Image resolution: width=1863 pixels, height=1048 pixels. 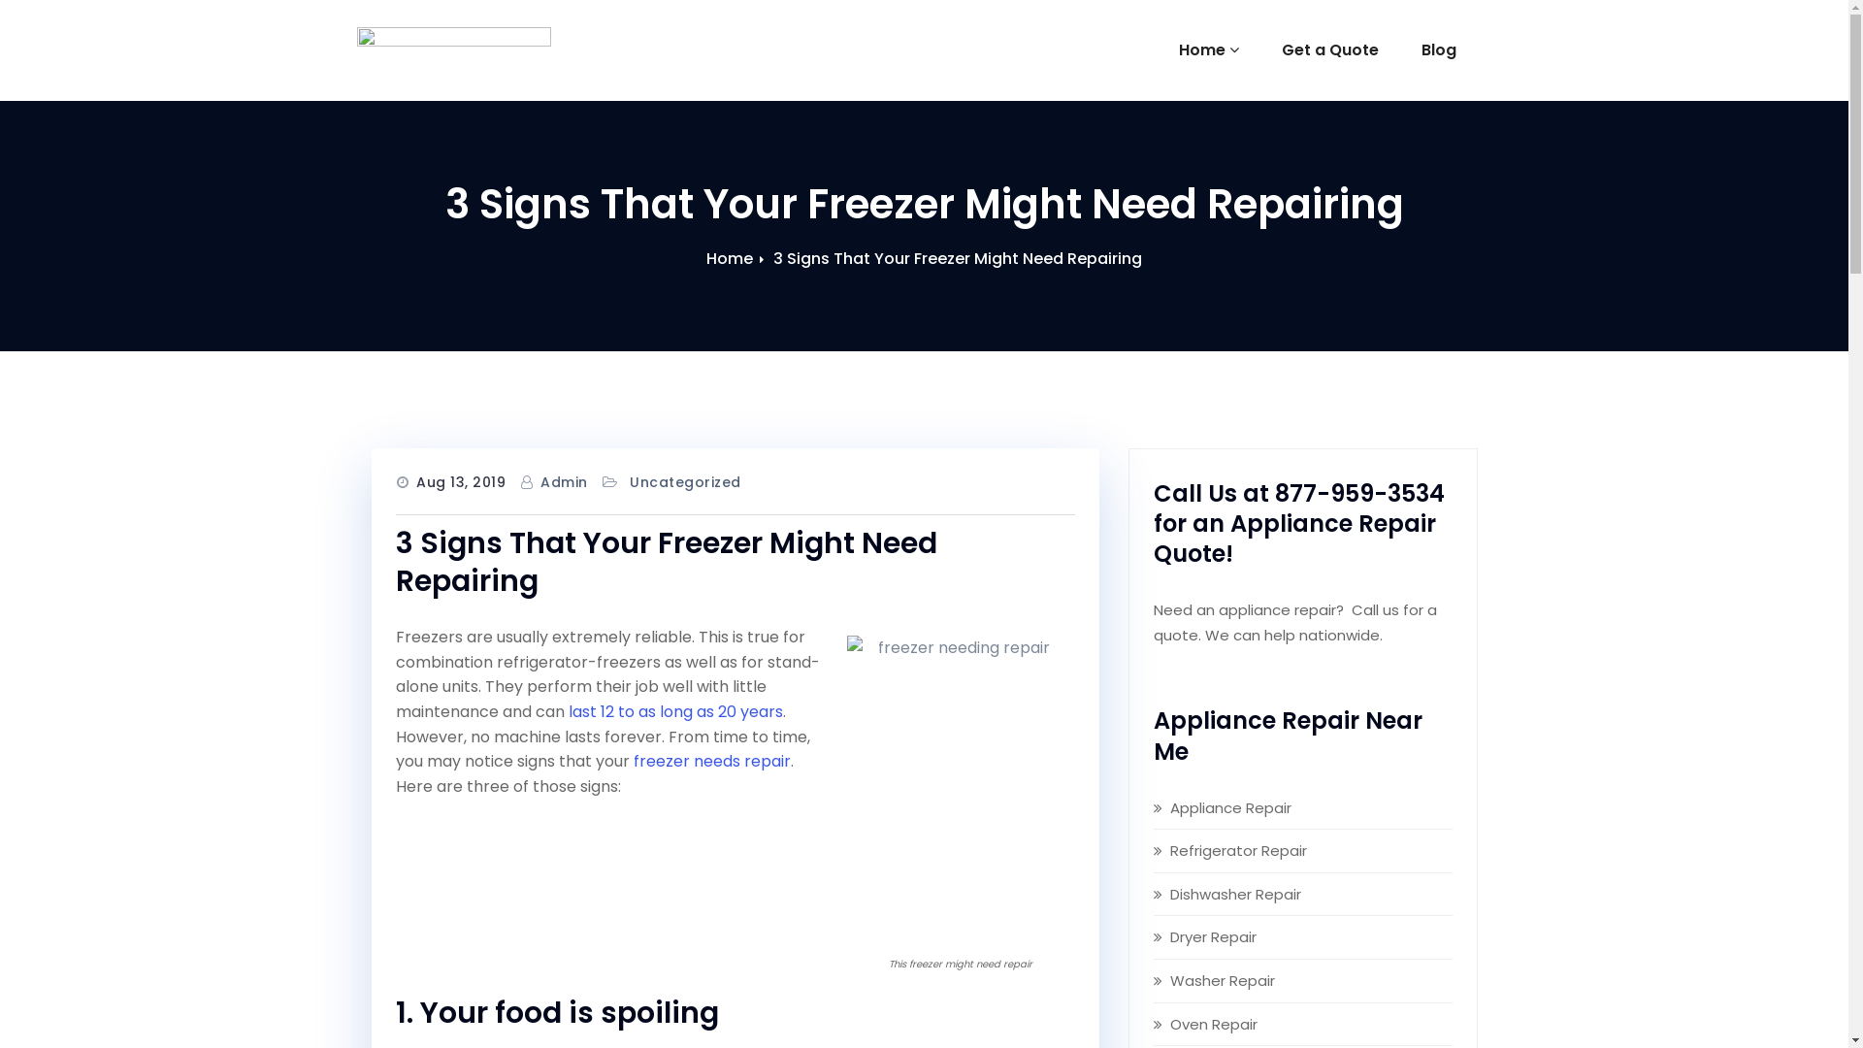 What do you see at coordinates (461, 483) in the screenshot?
I see `Aug 13, 2019` at bounding box center [461, 483].